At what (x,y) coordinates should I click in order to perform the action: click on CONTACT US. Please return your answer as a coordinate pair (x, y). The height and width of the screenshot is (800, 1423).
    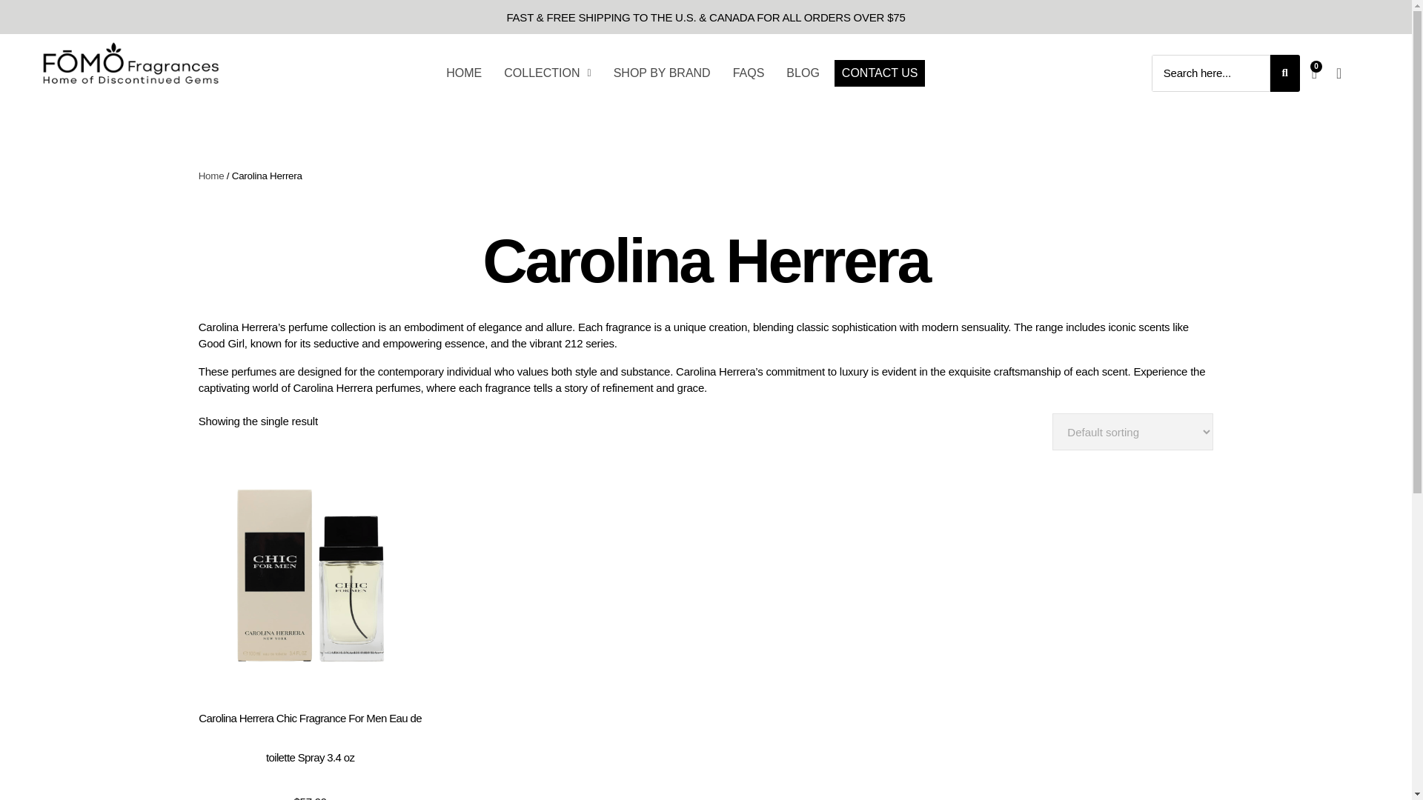
    Looking at the image, I should click on (880, 72).